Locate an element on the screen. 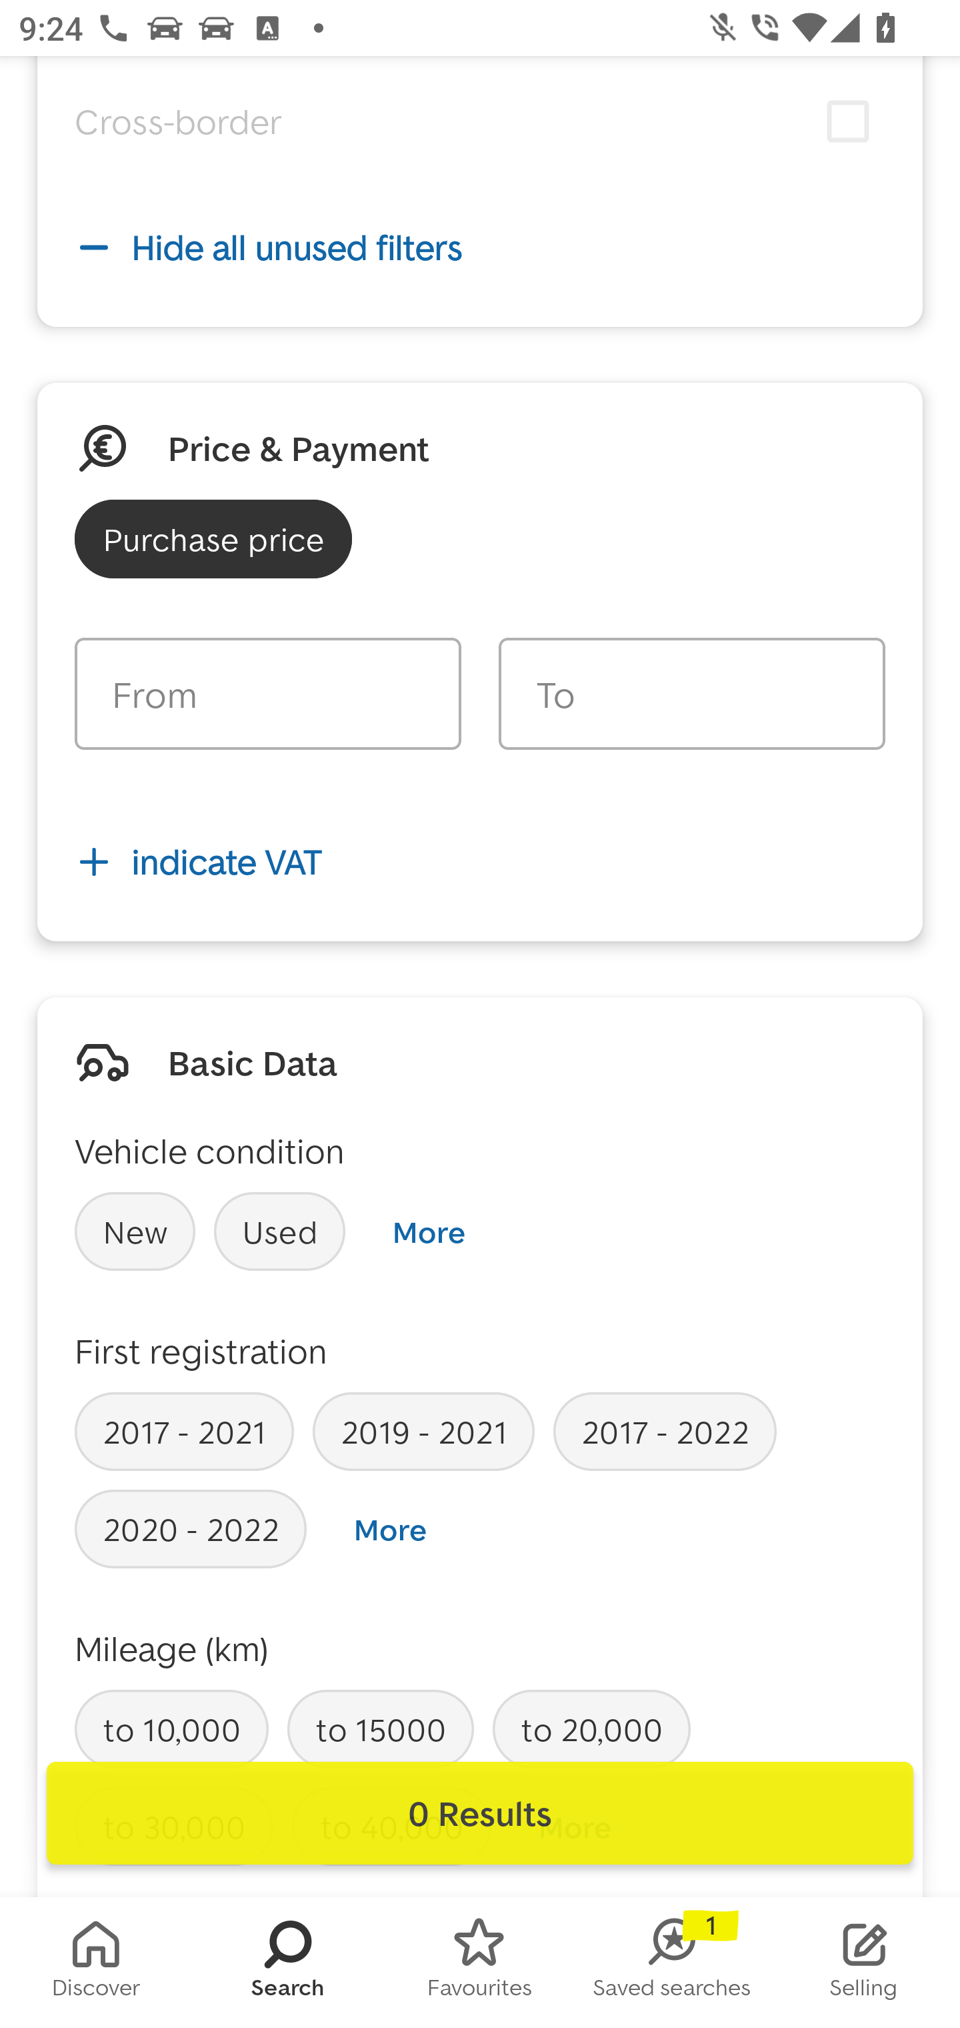 Image resolution: width=960 pixels, height=2028 pixels. SAVED_SEARCHES Saved searches 1 is located at coordinates (672, 1963).